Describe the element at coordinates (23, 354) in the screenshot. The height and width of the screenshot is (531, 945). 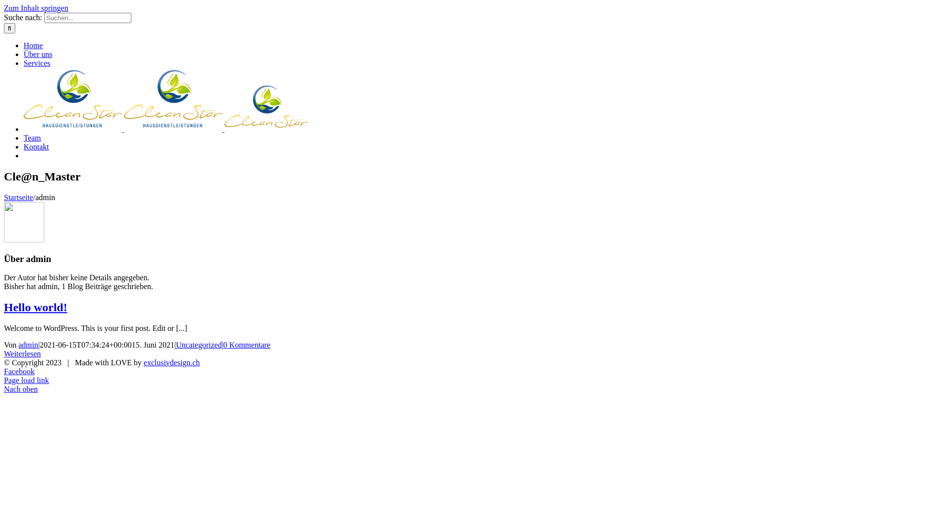
I see `Weiterlesen` at that location.